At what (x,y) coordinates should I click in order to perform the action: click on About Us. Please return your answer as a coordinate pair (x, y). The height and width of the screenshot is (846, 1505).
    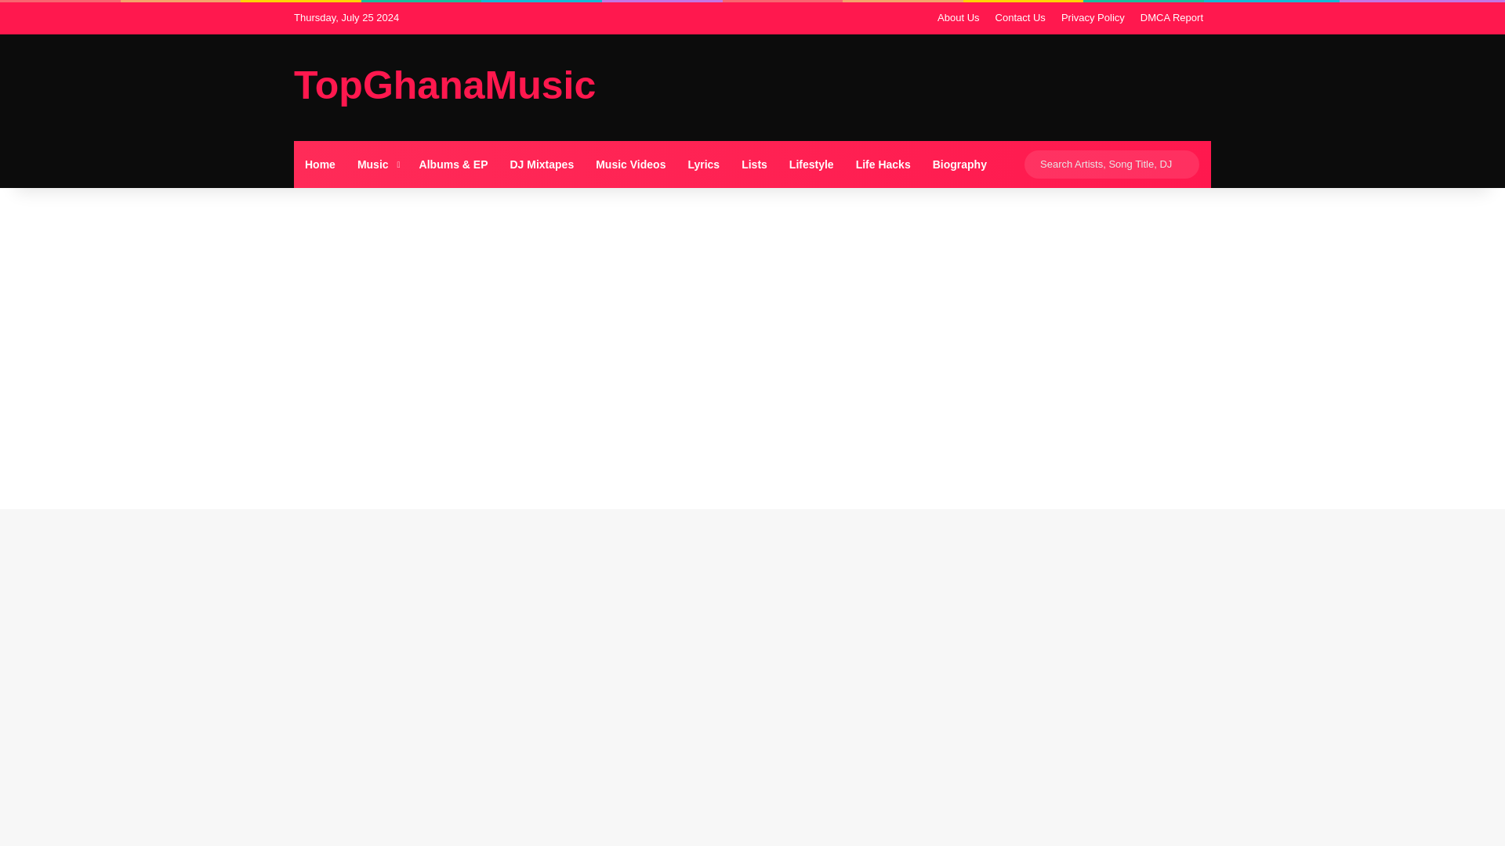
    Looking at the image, I should click on (958, 18).